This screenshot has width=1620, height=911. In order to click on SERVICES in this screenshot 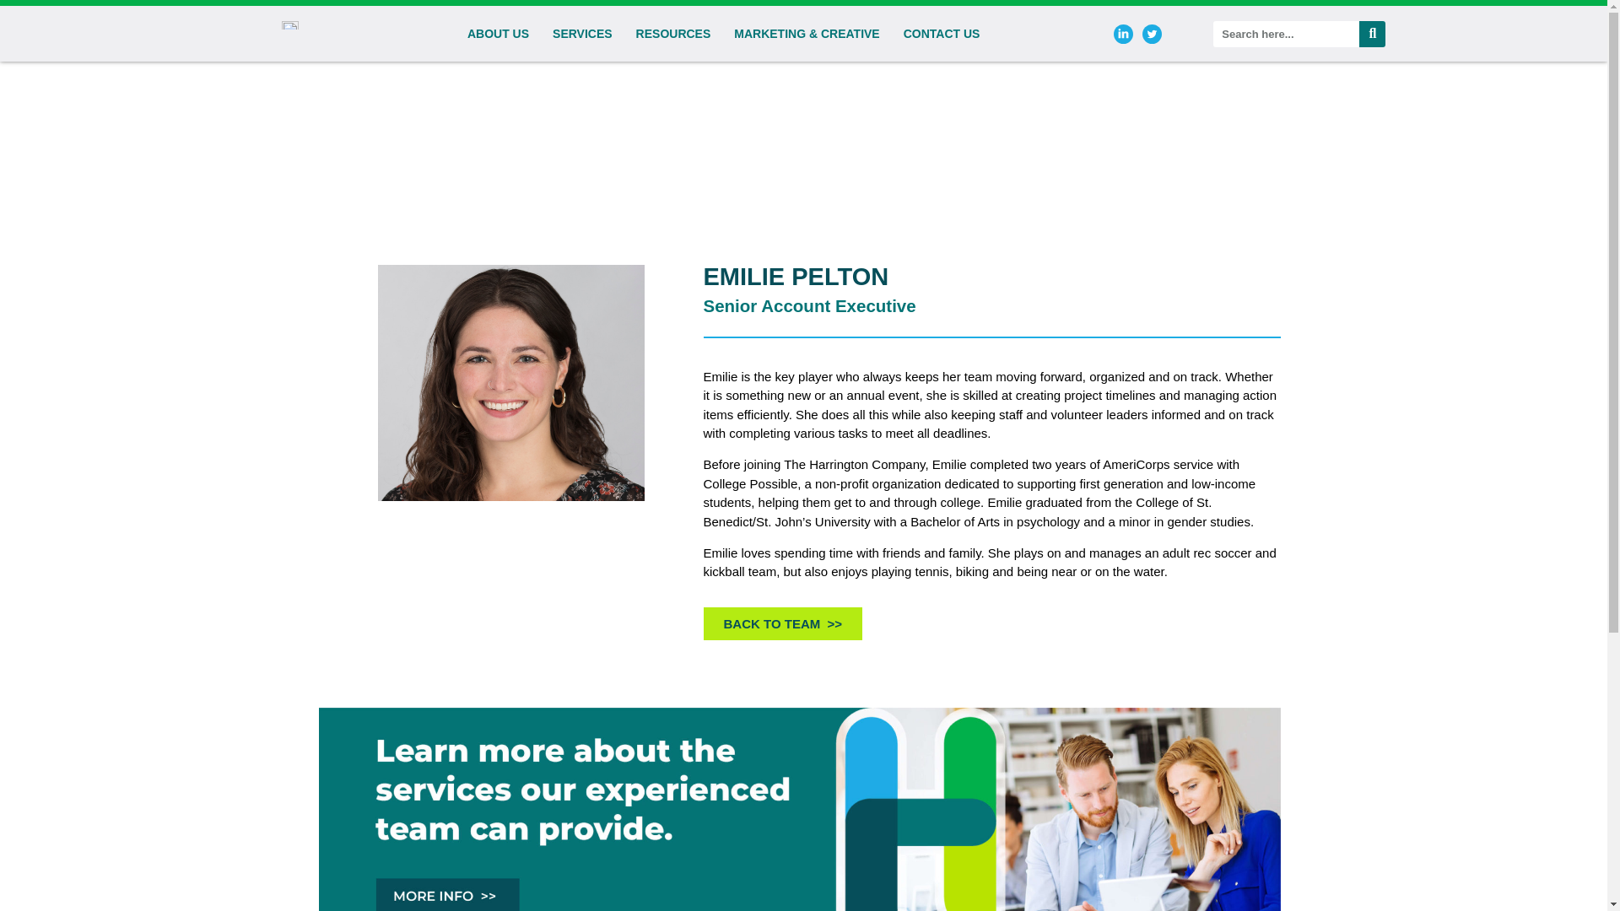, I will do `click(582, 34)`.